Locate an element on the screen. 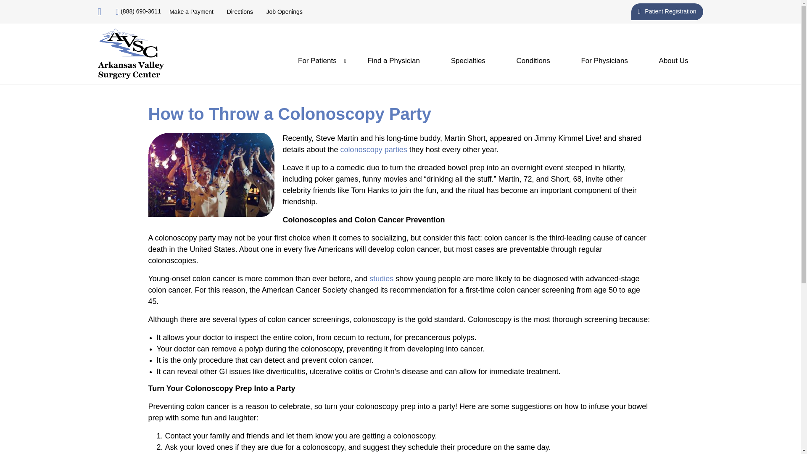  For Patients is located at coordinates (317, 61).